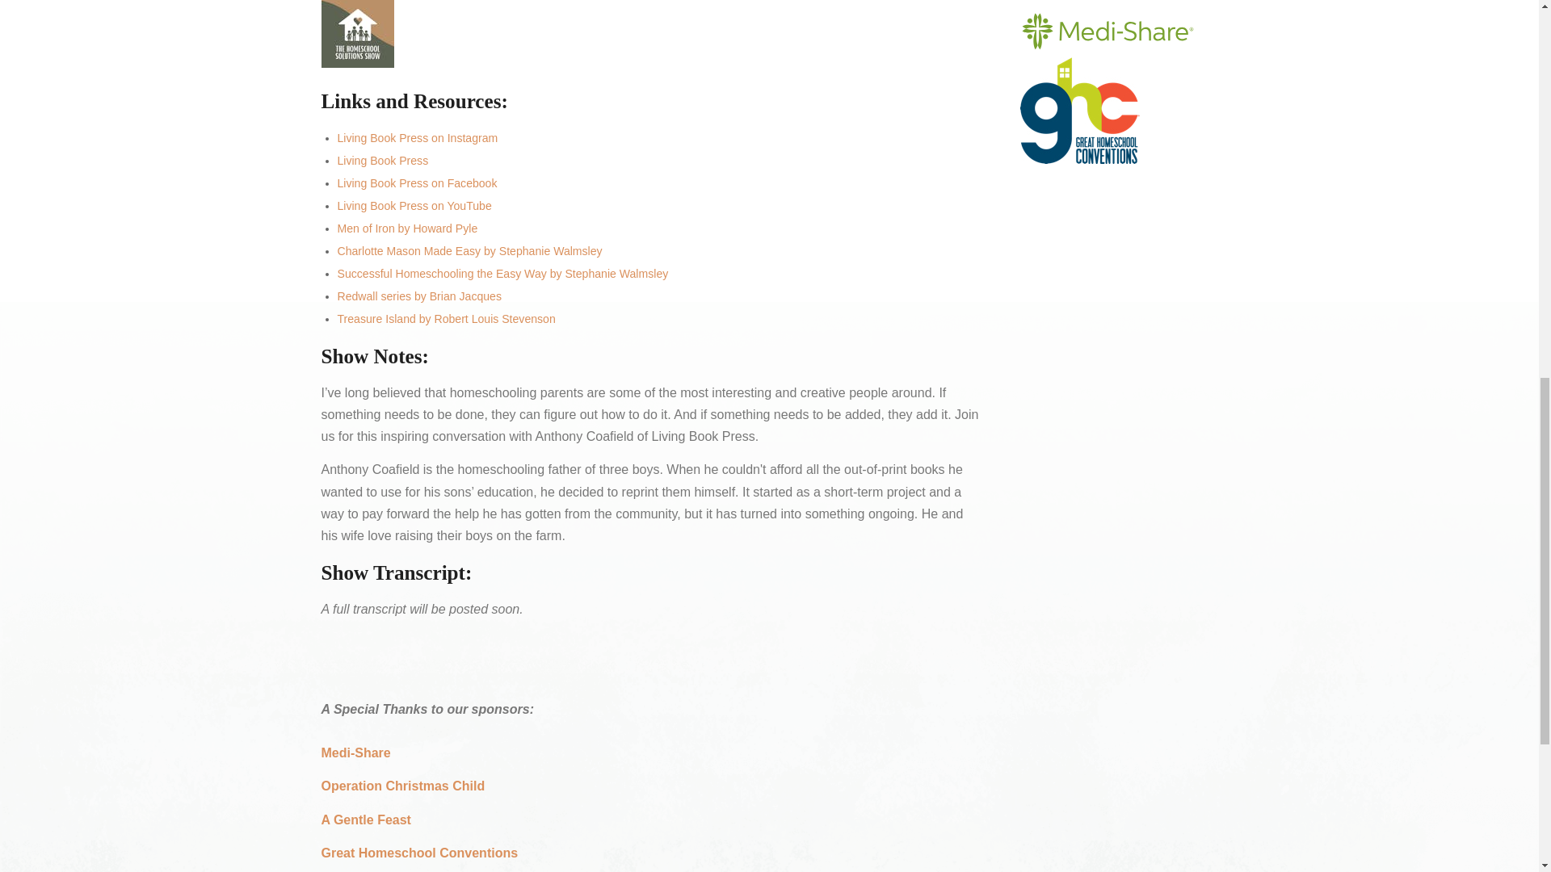  Describe the element at coordinates (470, 250) in the screenshot. I see `Charlotte Mason Made Easy by Stephanie Walmsley` at that location.